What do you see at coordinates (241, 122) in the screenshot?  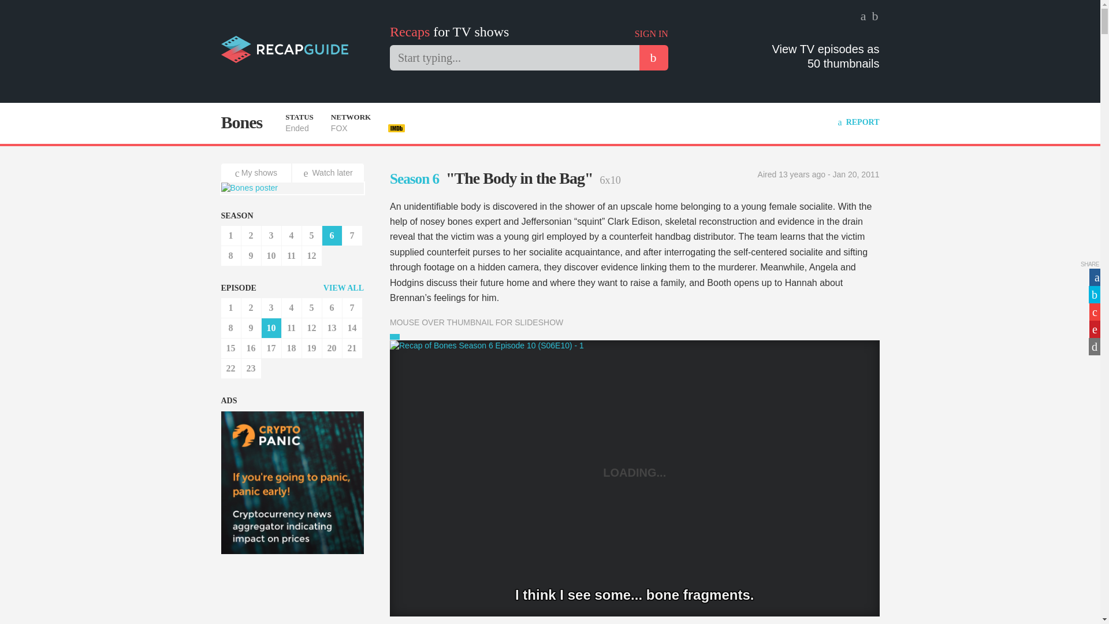 I see `Bones` at bounding box center [241, 122].